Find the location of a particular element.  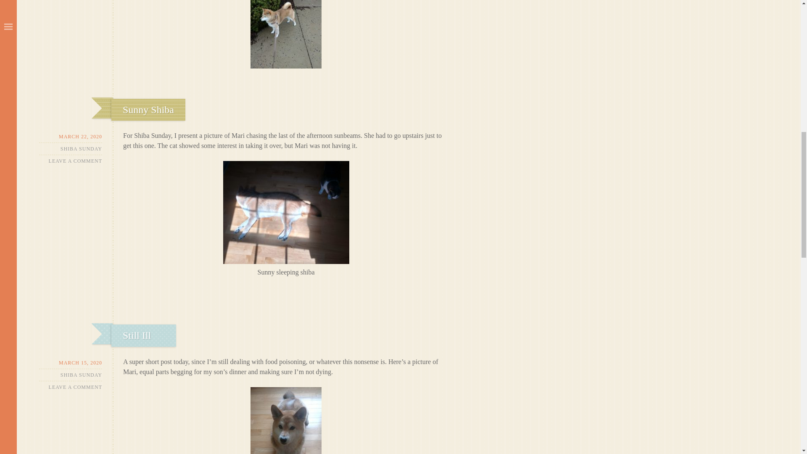

SHIBA SUNDAY is located at coordinates (82, 149).